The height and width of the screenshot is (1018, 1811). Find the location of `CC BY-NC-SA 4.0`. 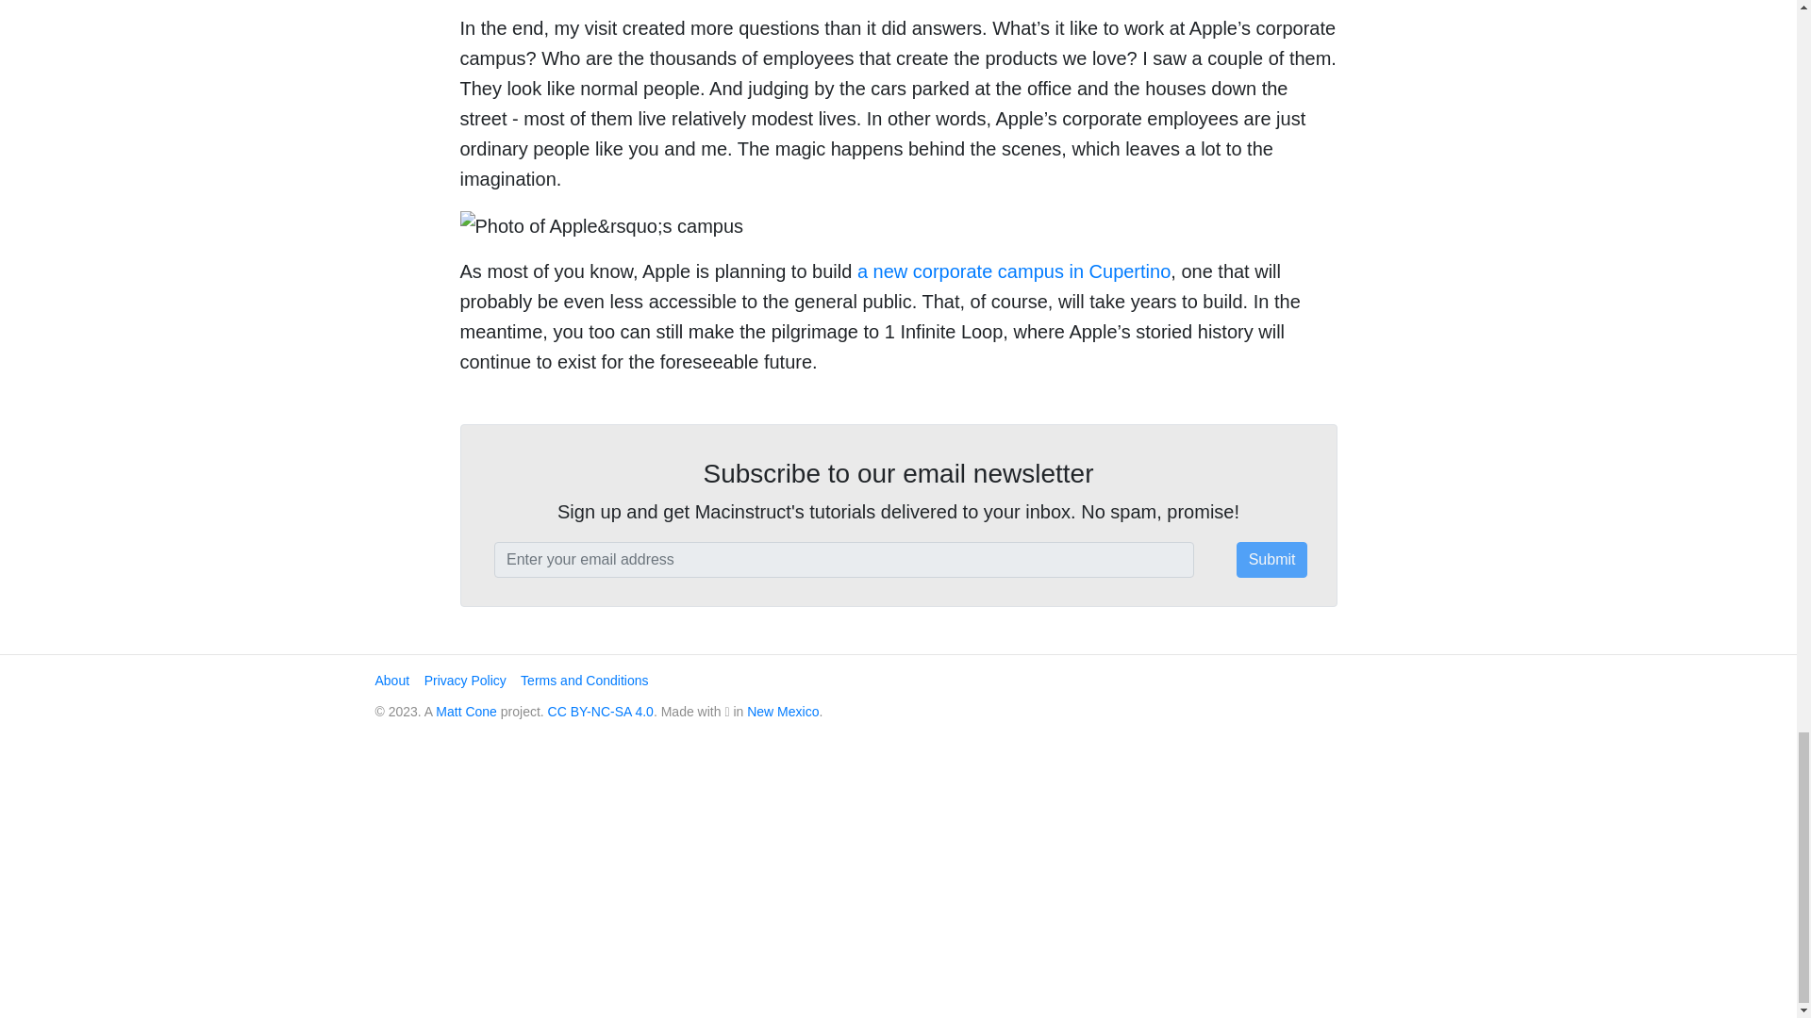

CC BY-NC-SA 4.0 is located at coordinates (601, 711).